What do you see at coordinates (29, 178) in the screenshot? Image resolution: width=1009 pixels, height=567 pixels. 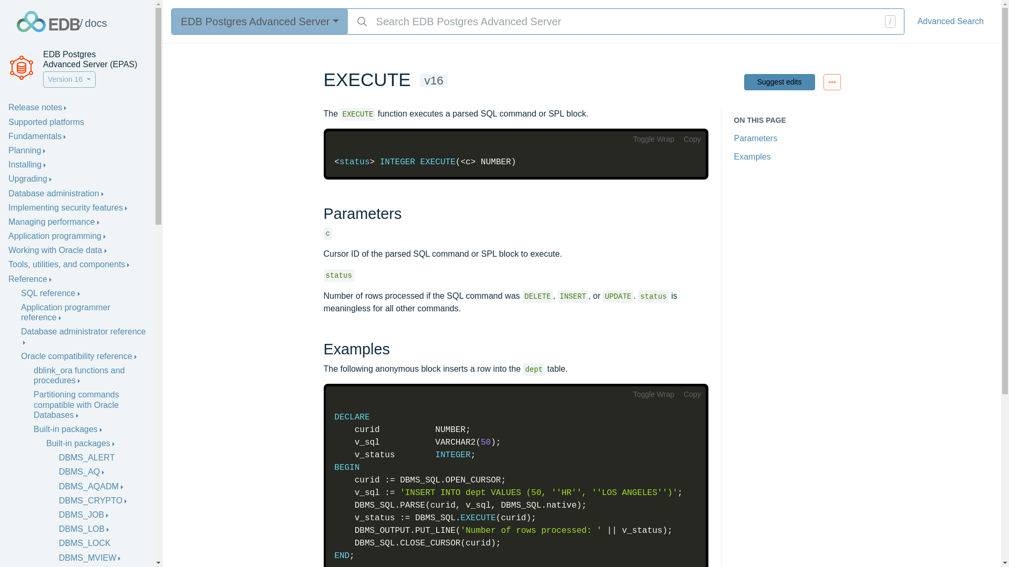 I see `Upgrading` at bounding box center [29, 178].